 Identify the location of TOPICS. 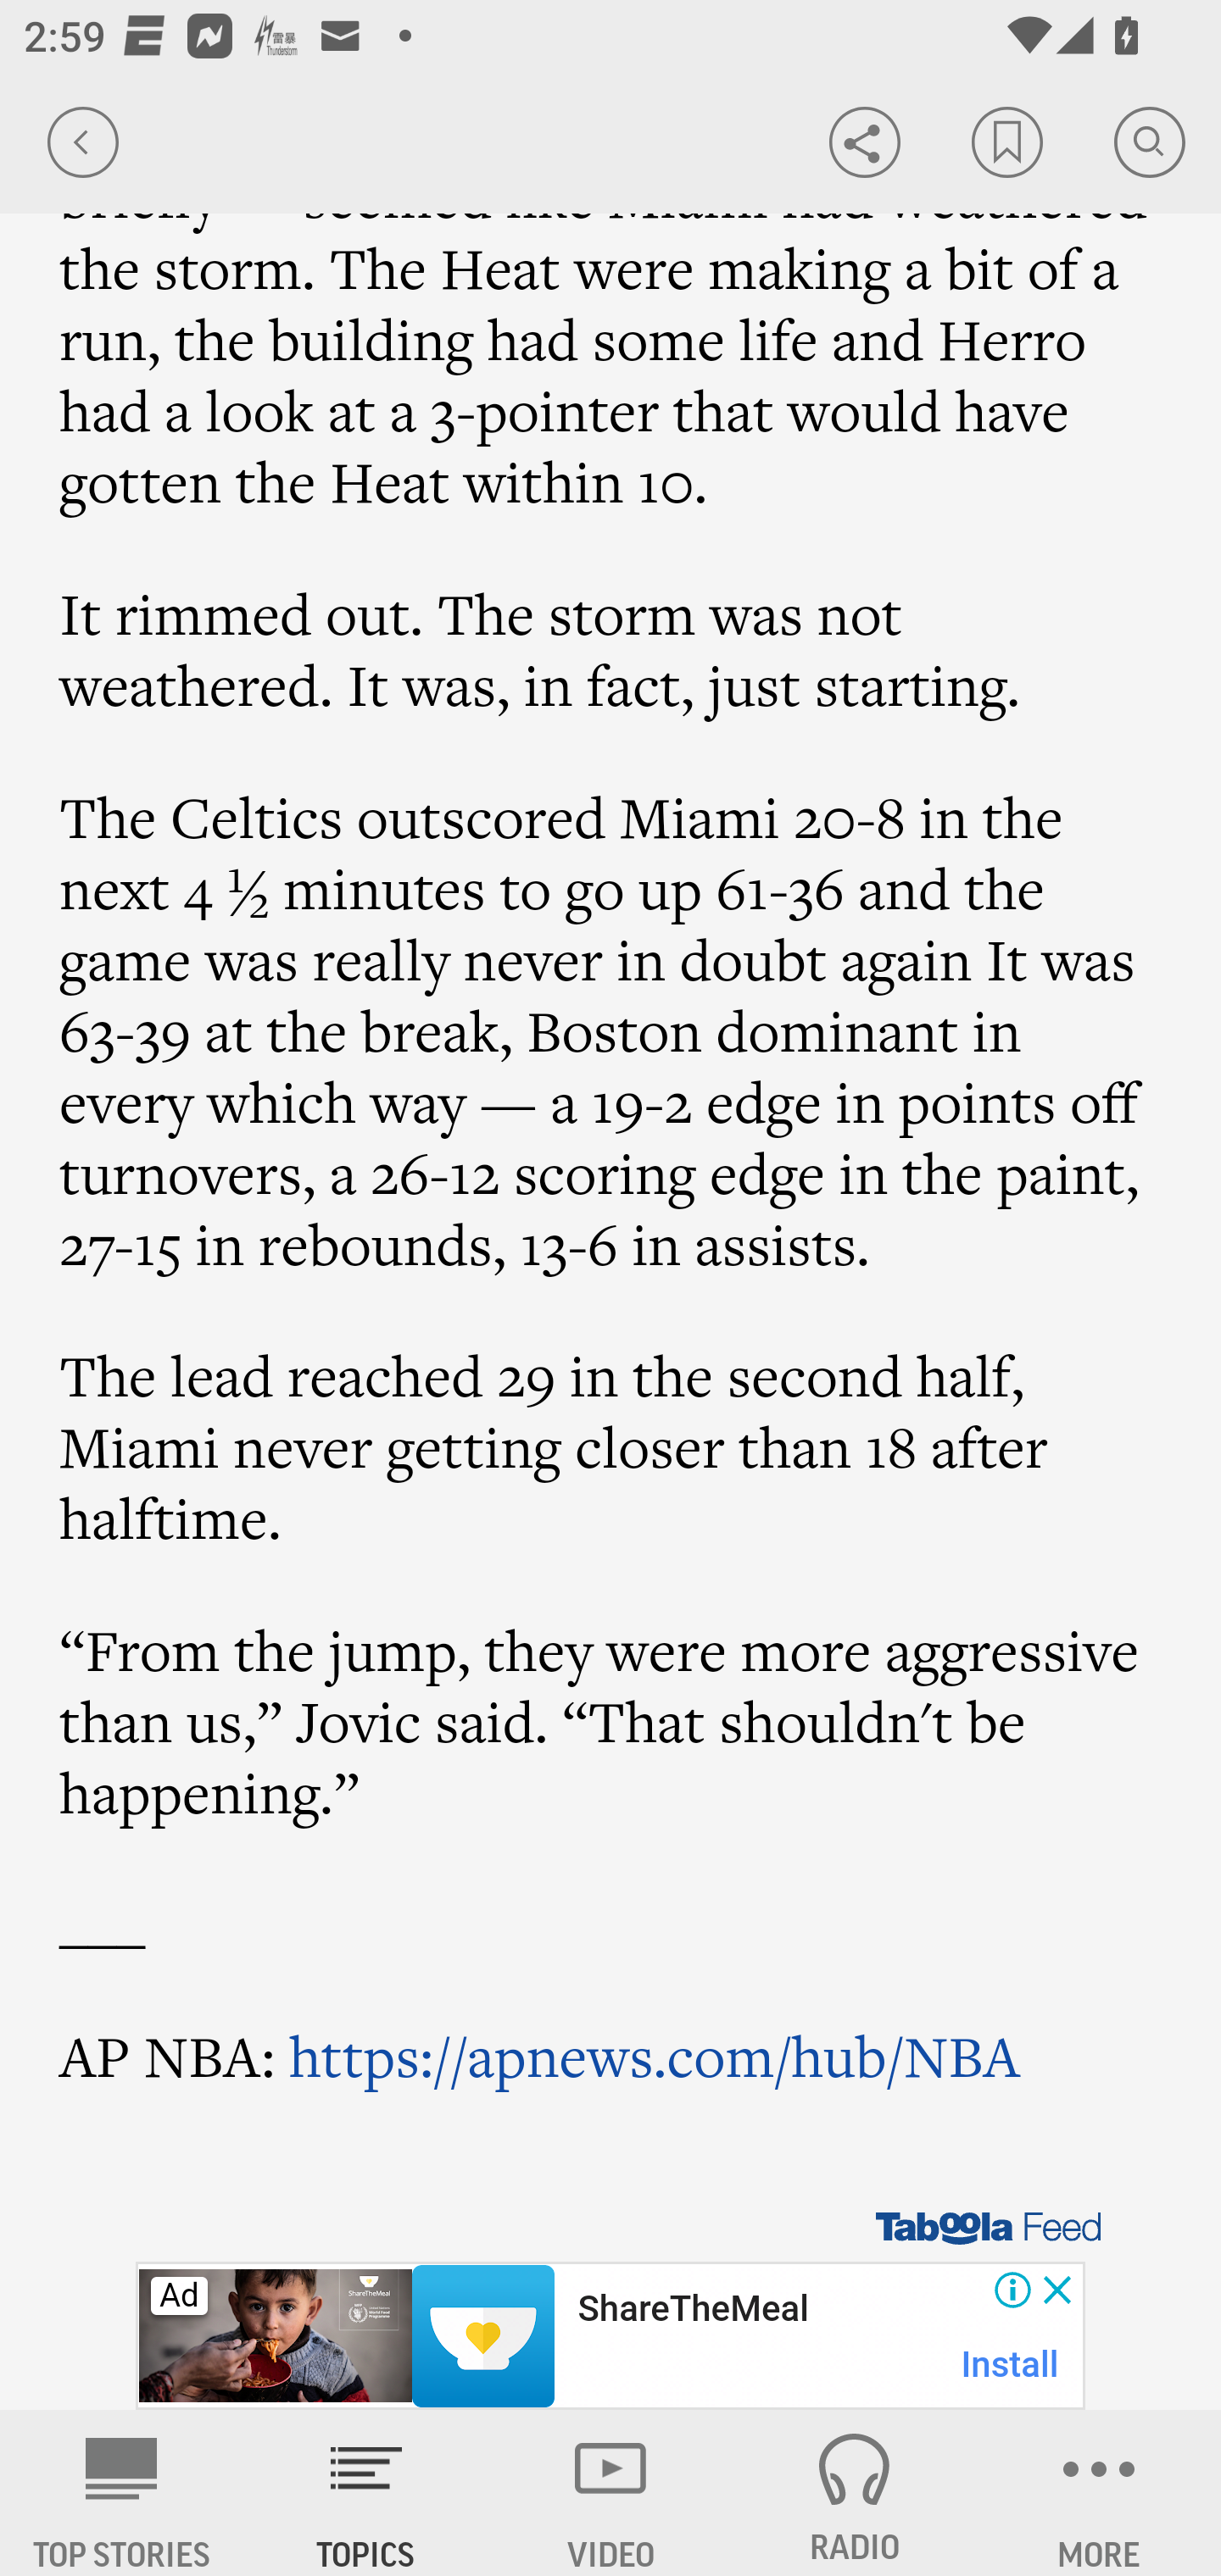
(366, 2493).